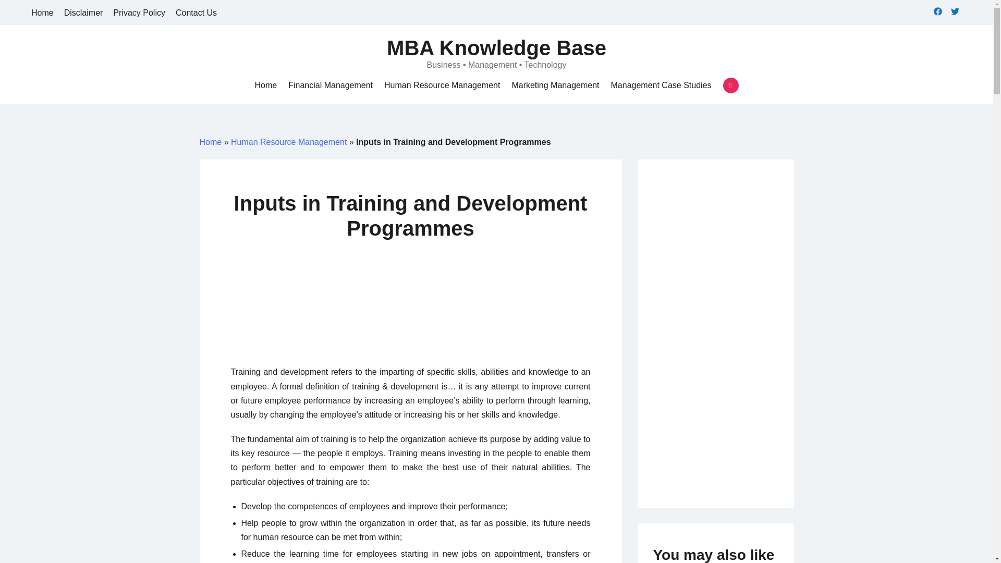 The image size is (1001, 563). What do you see at coordinates (330, 85) in the screenshot?
I see `Financial Management` at bounding box center [330, 85].